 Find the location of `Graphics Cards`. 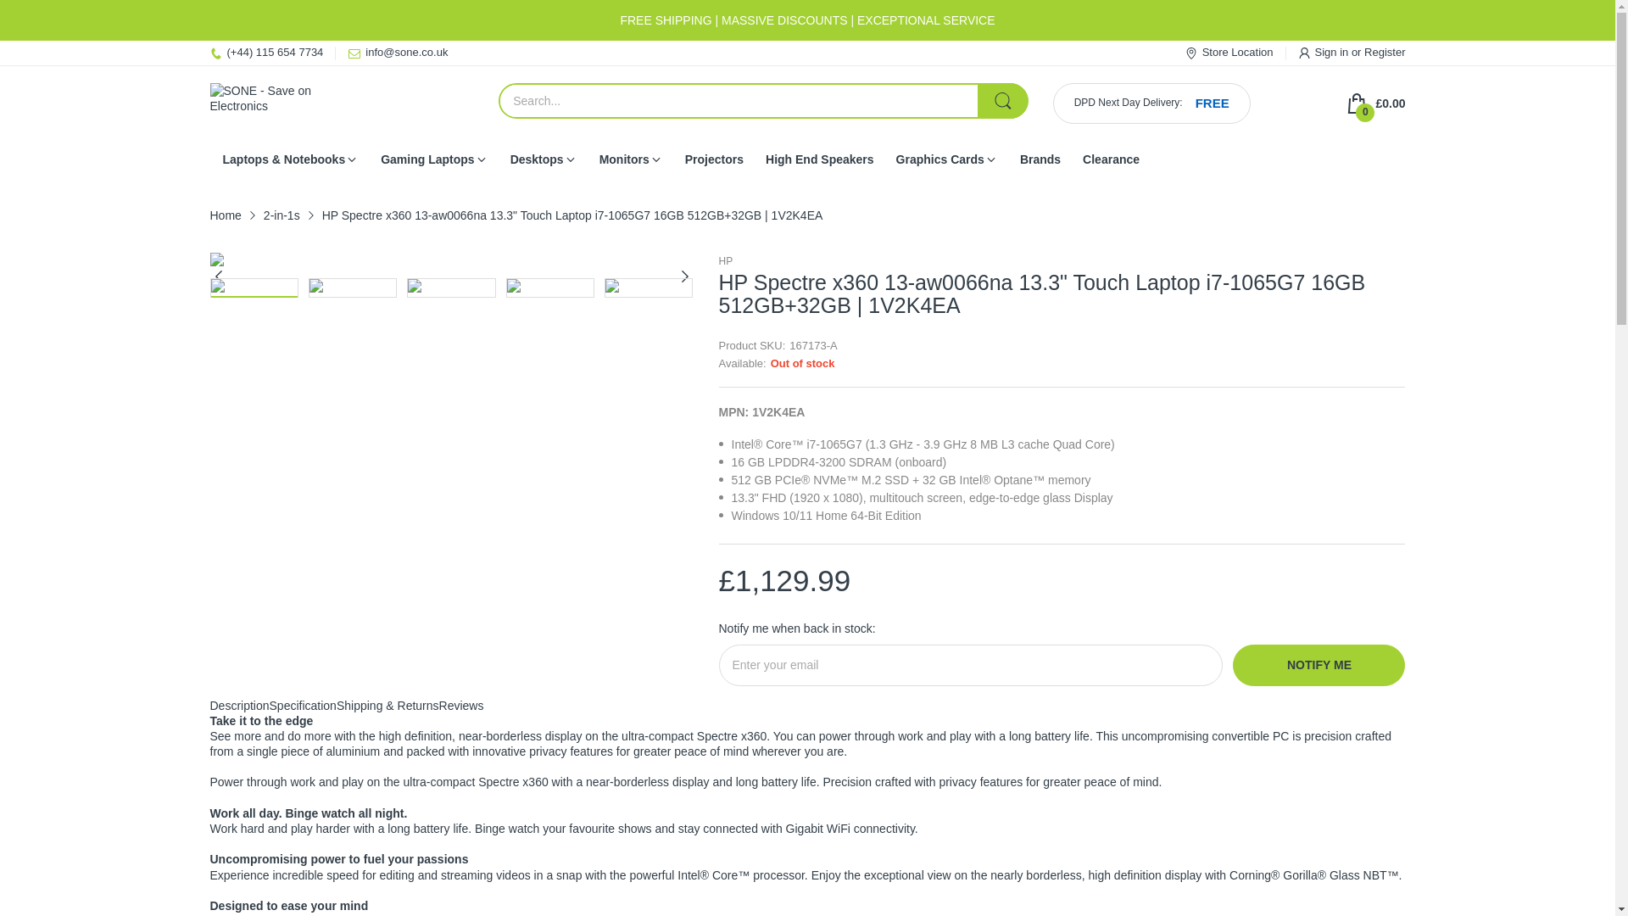

Graphics Cards is located at coordinates (940, 159).